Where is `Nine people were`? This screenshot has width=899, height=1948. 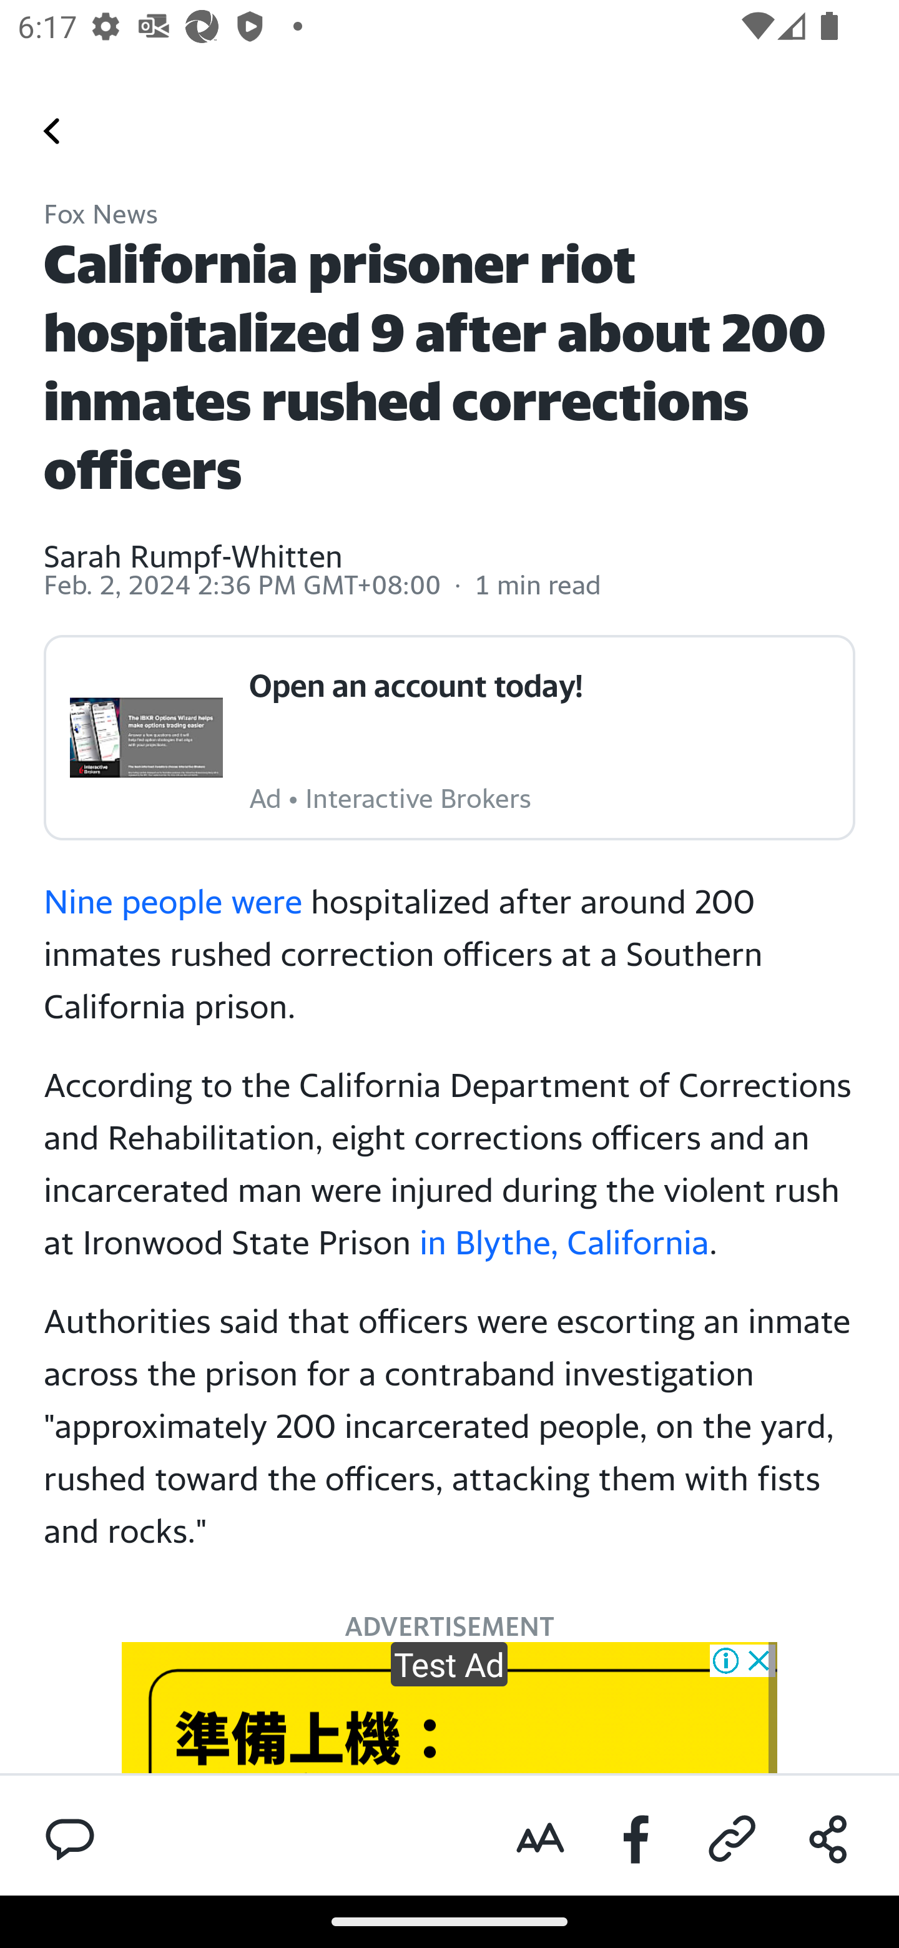 Nine people were is located at coordinates (174, 900).